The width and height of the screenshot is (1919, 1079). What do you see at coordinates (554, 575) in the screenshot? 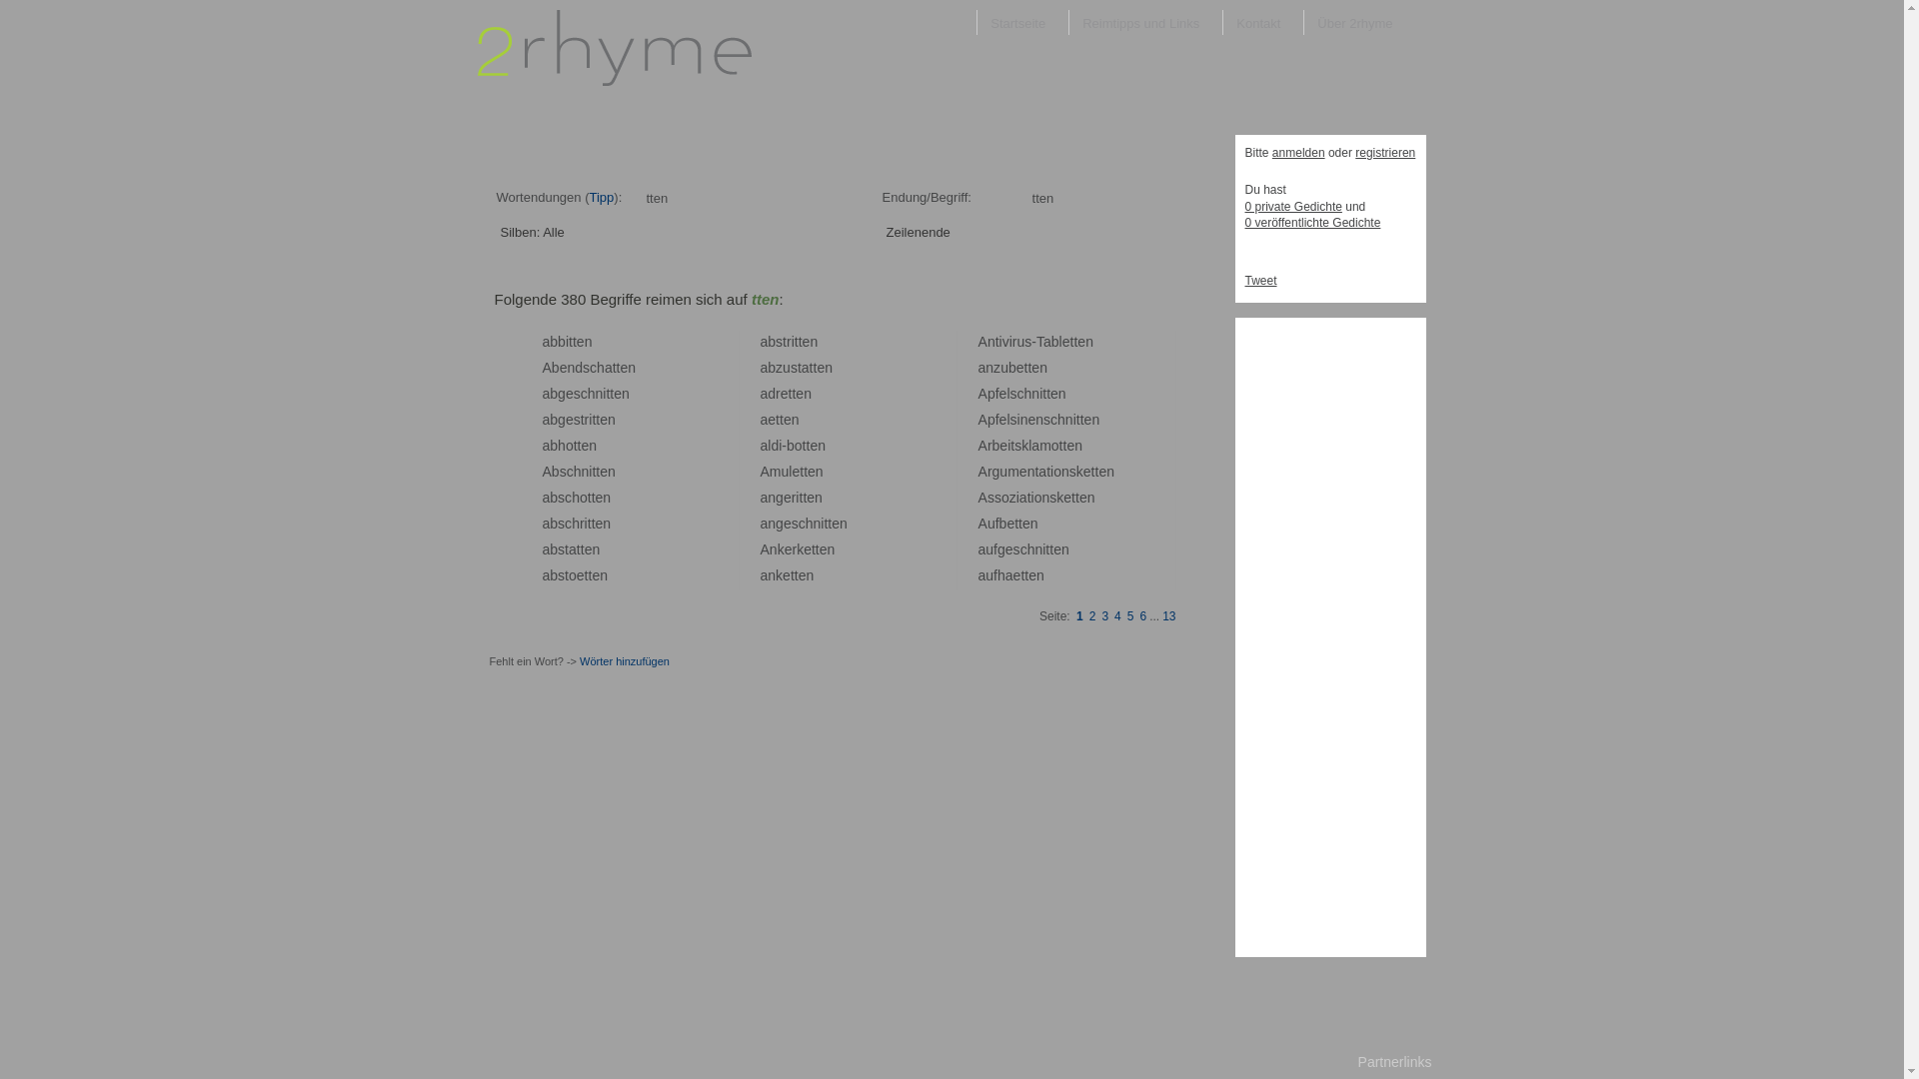
I see `b` at bounding box center [554, 575].